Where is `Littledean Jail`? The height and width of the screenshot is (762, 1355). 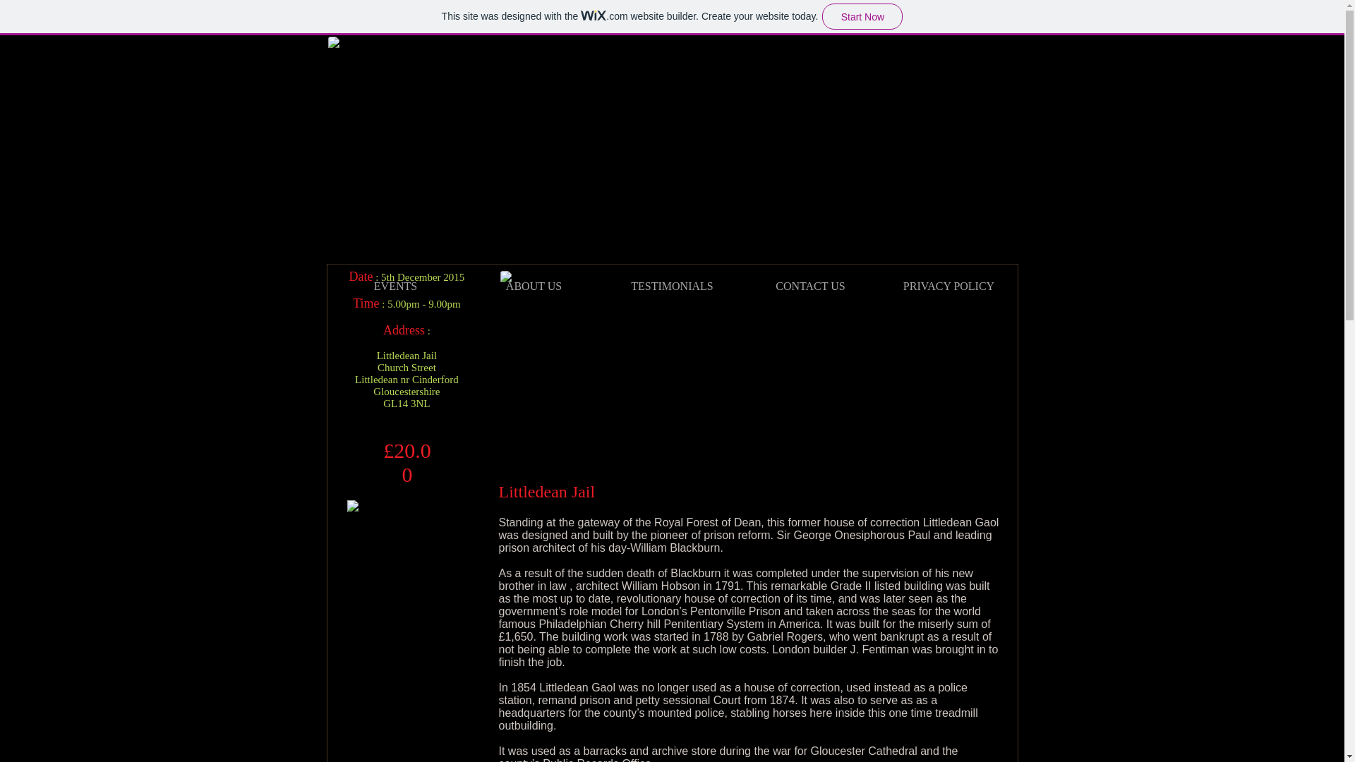 Littledean Jail is located at coordinates (749, 371).